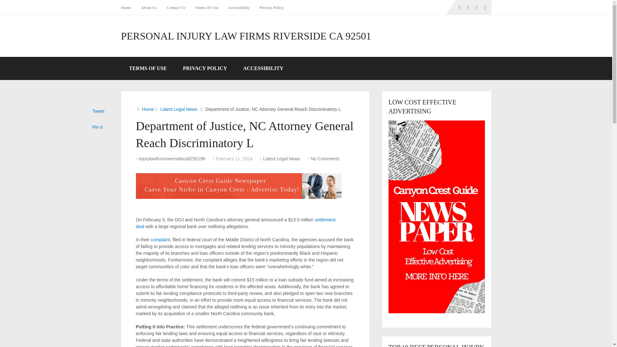 This screenshot has height=347, width=617. I want to click on Latest Legal News, so click(179, 109).